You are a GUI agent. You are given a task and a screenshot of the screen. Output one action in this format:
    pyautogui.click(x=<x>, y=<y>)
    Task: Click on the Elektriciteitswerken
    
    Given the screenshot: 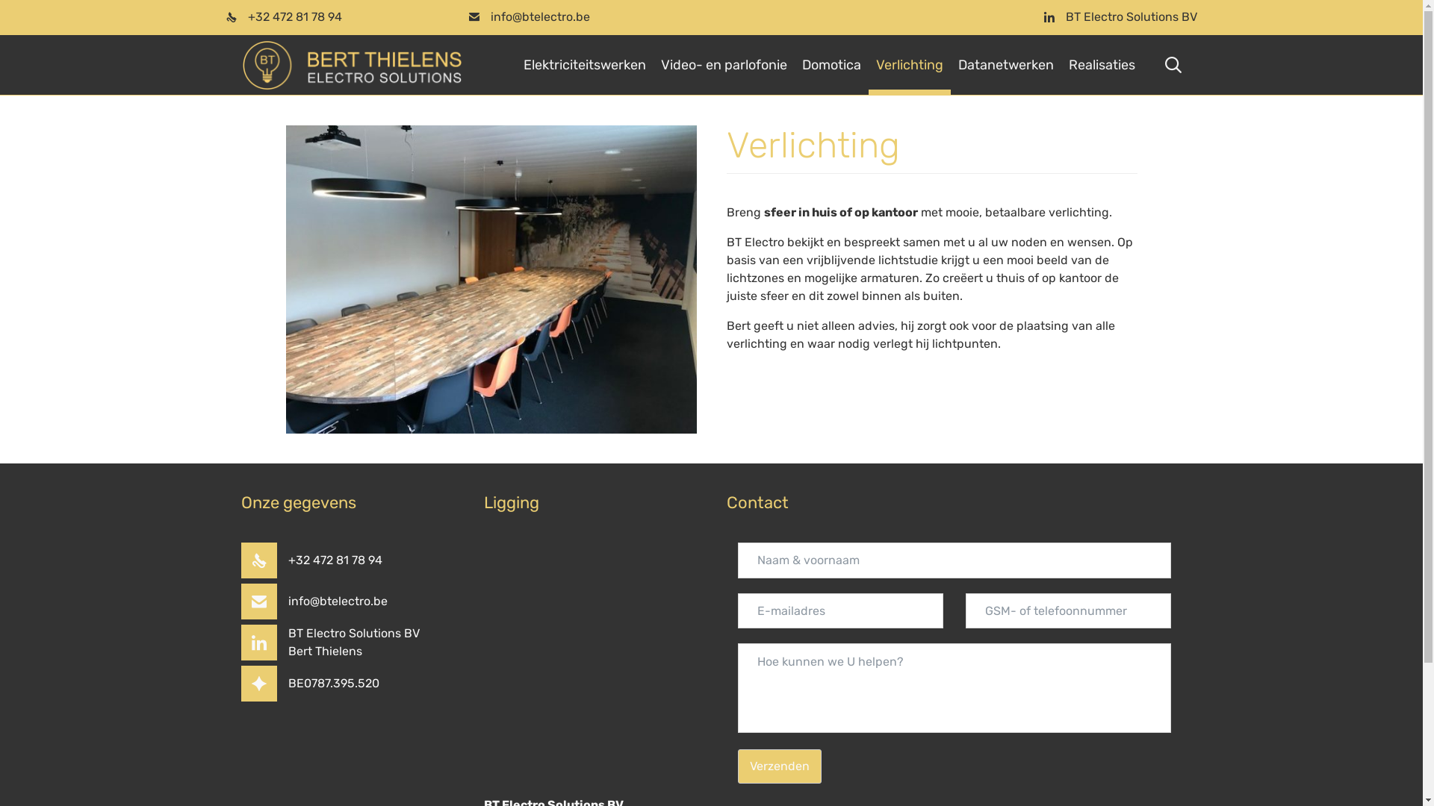 What is the action you would take?
    pyautogui.click(x=585, y=66)
    